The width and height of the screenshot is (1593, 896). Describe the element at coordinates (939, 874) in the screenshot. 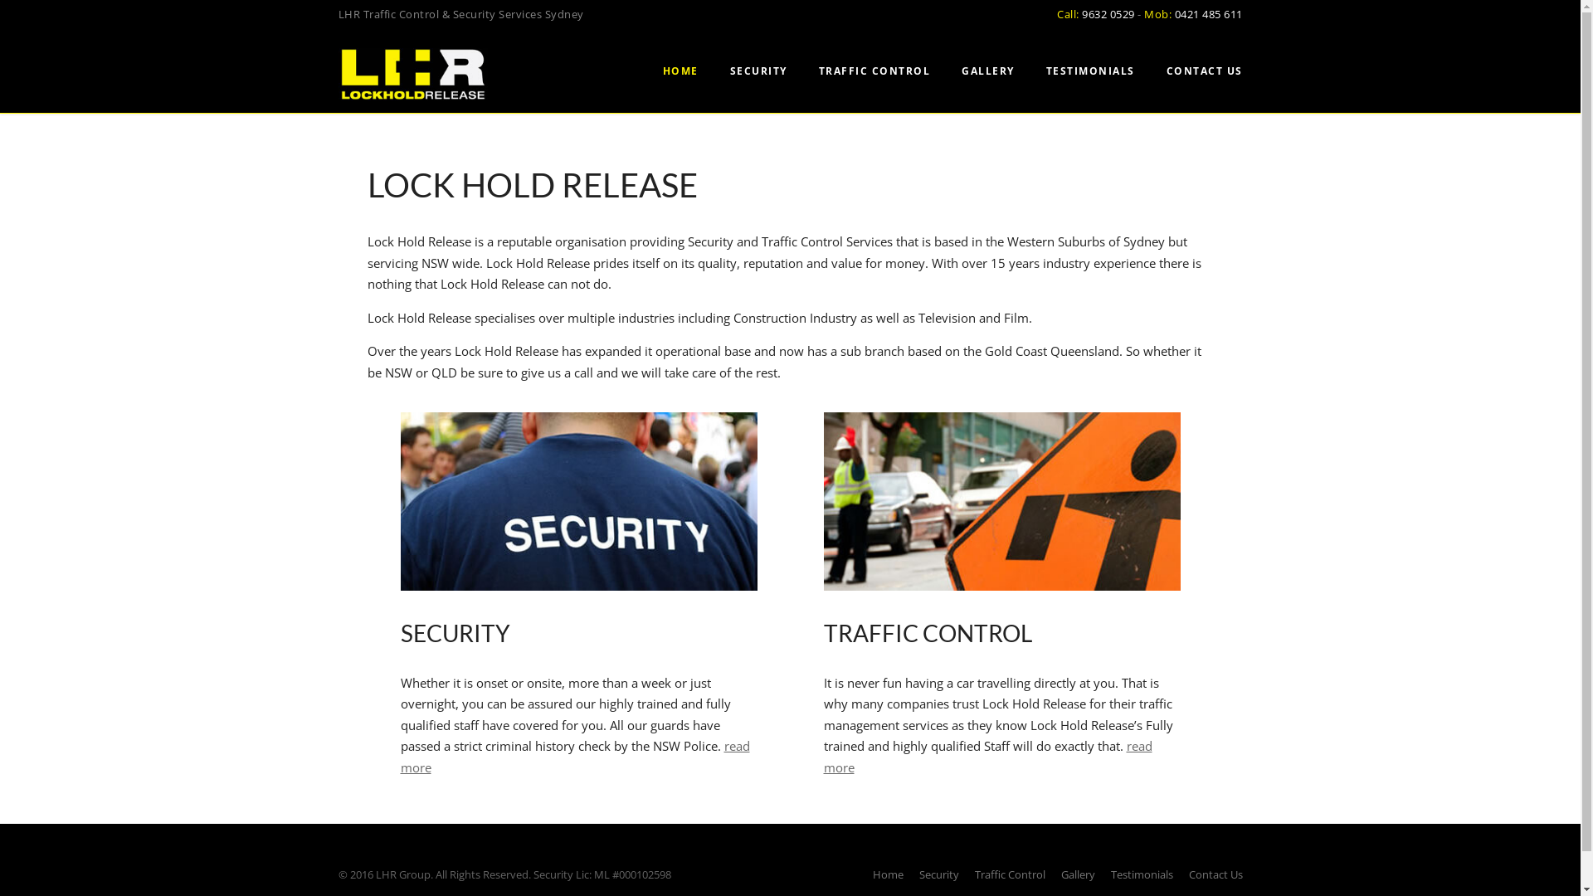

I see `Security` at that location.